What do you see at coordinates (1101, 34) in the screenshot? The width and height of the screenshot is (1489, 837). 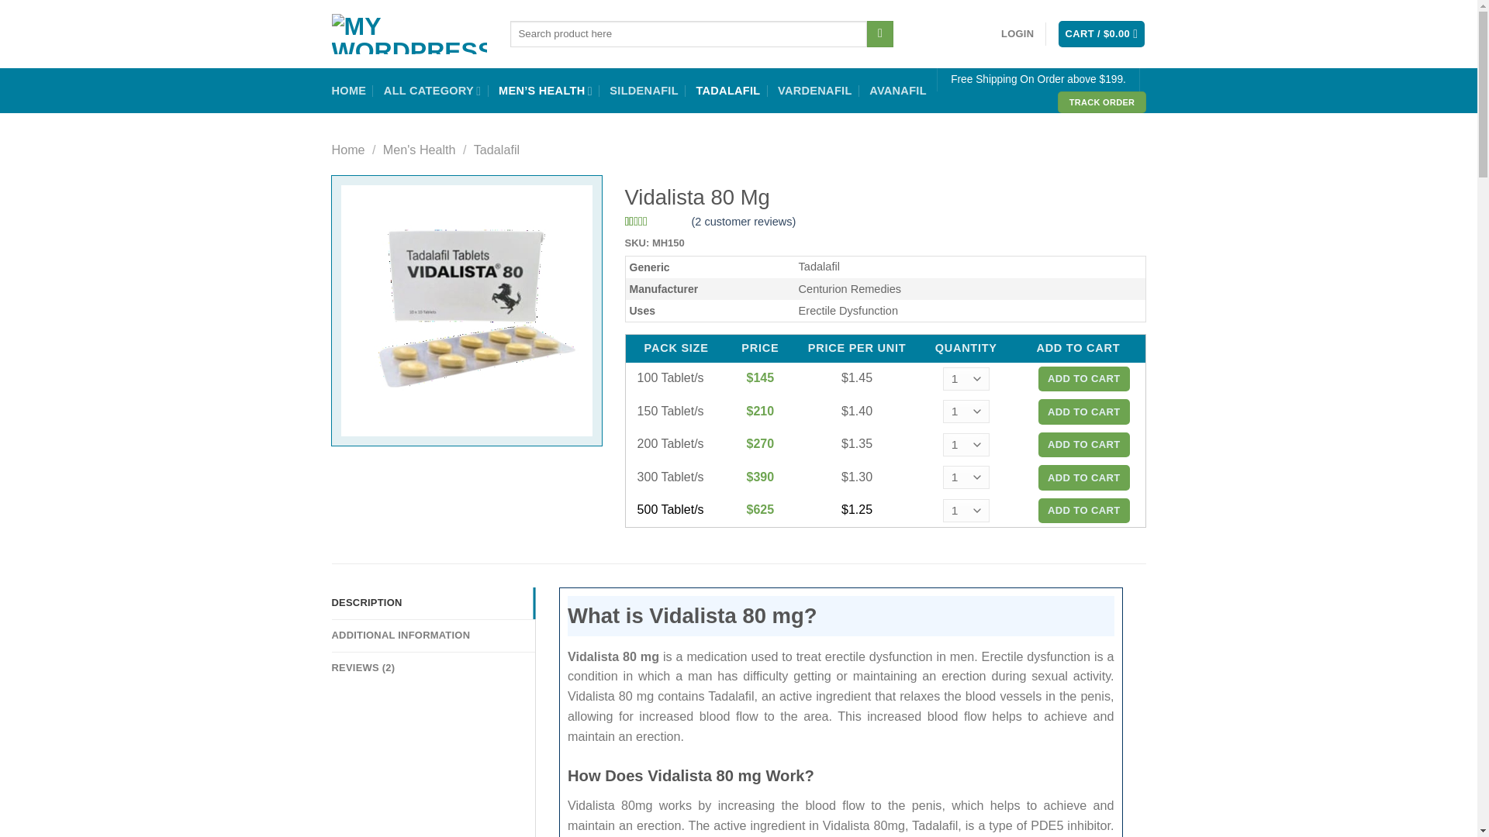 I see `Cart` at bounding box center [1101, 34].